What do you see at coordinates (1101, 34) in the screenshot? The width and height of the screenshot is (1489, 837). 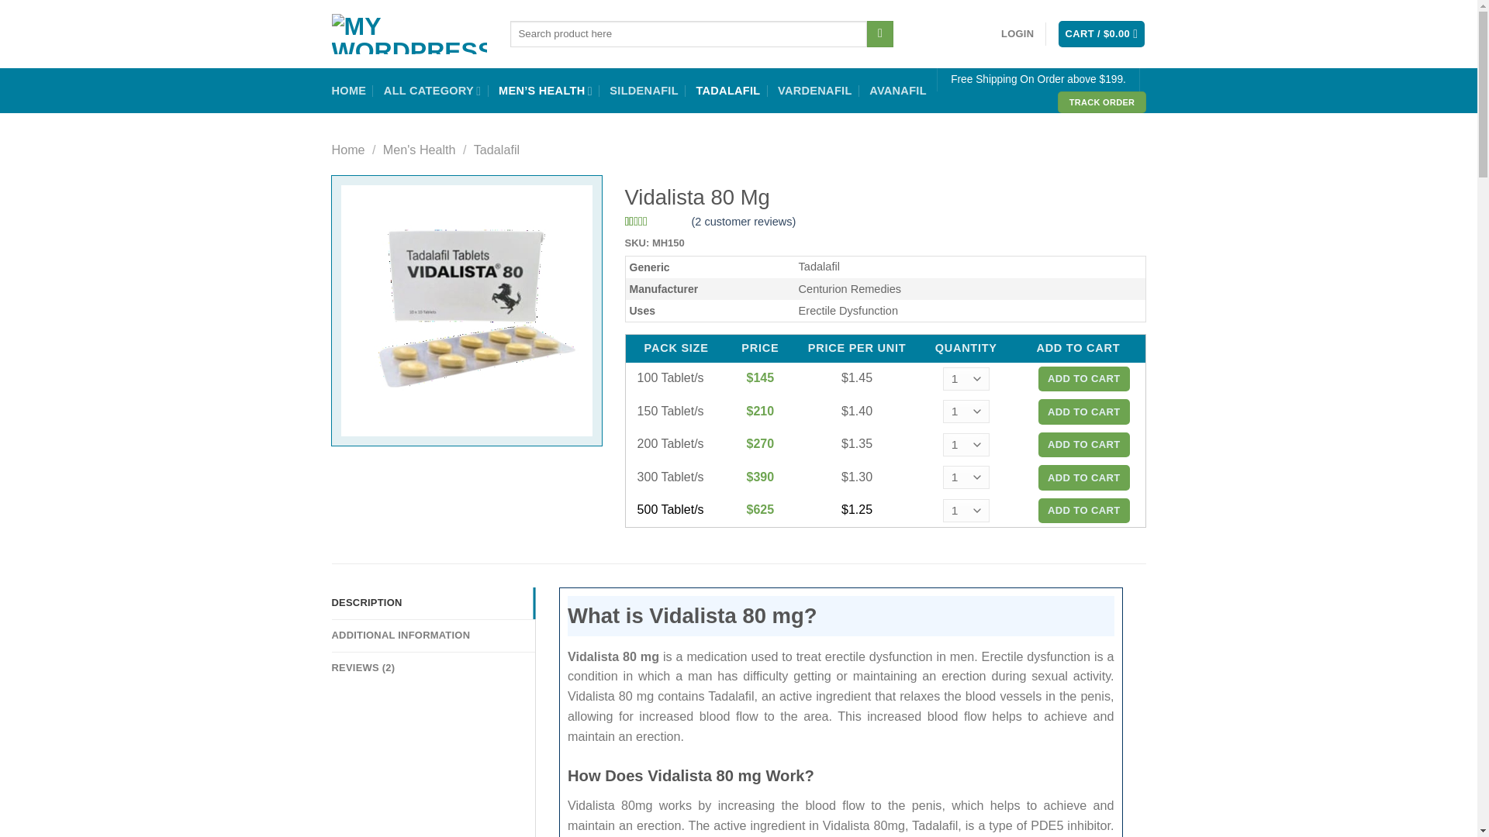 I see `Cart` at bounding box center [1101, 34].